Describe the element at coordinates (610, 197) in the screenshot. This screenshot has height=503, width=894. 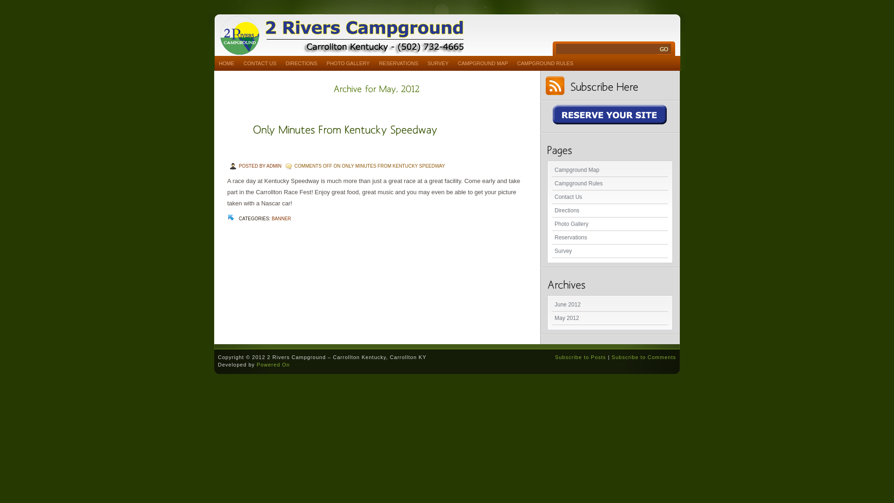
I see `Contact Us` at that location.